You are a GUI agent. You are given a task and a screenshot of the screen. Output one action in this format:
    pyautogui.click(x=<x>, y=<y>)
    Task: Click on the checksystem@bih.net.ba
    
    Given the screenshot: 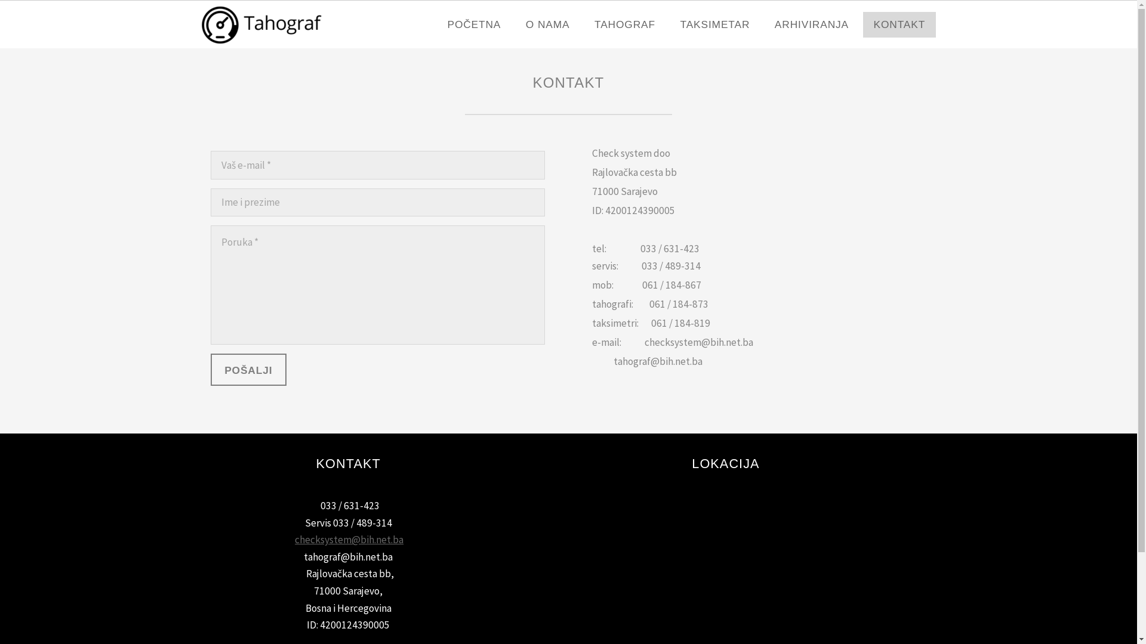 What is the action you would take?
    pyautogui.click(x=349, y=539)
    